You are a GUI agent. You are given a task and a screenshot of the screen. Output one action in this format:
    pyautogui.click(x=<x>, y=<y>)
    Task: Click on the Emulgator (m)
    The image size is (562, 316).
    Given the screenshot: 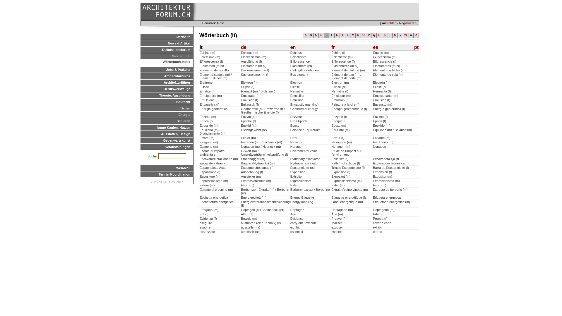 What is the action you would take?
    pyautogui.click(x=251, y=96)
    